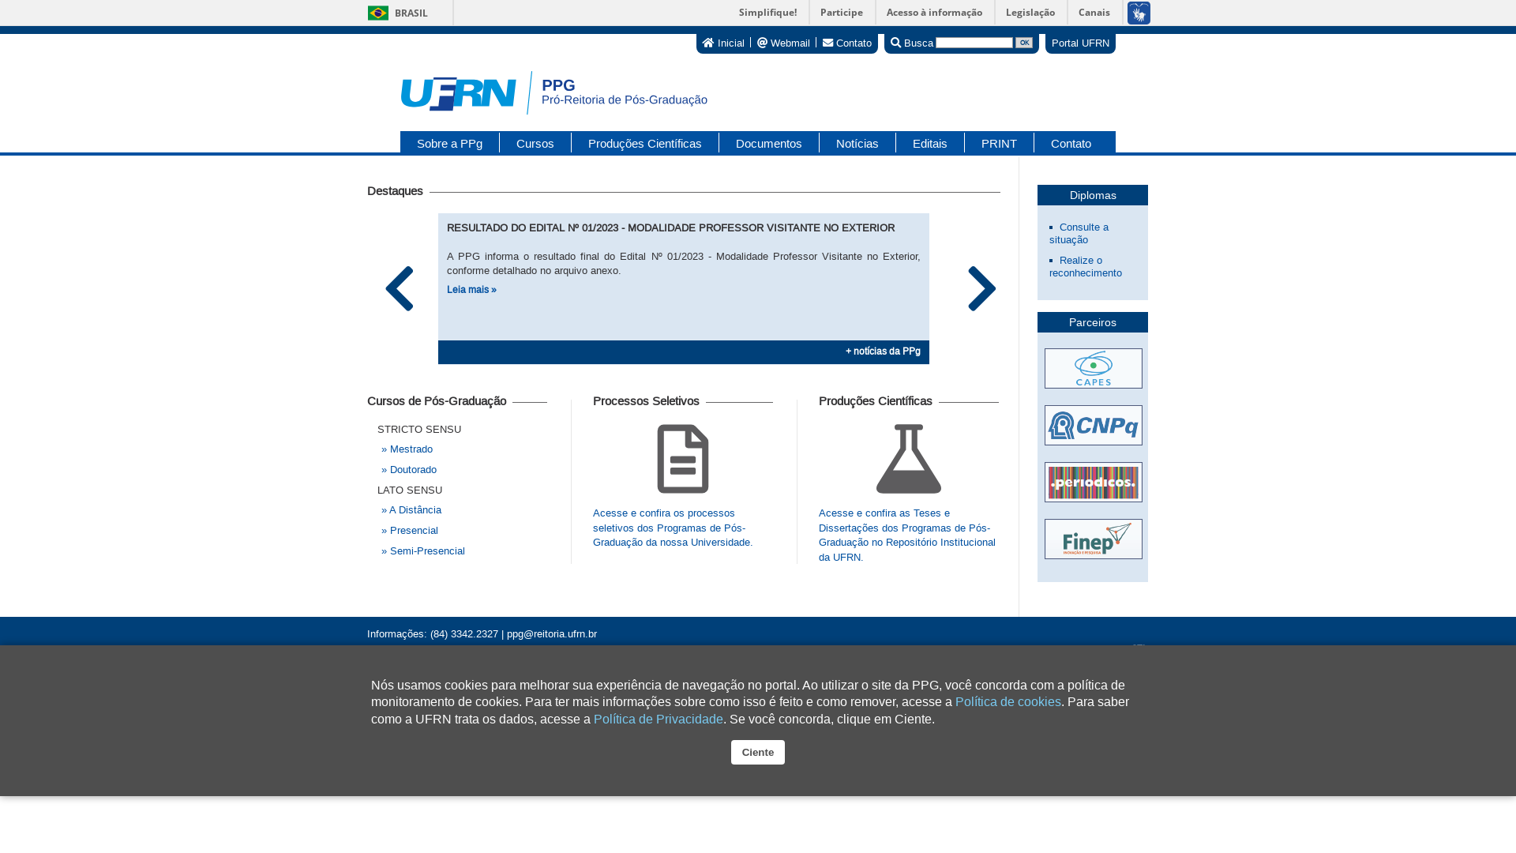  What do you see at coordinates (930, 142) in the screenshot?
I see `Editais` at bounding box center [930, 142].